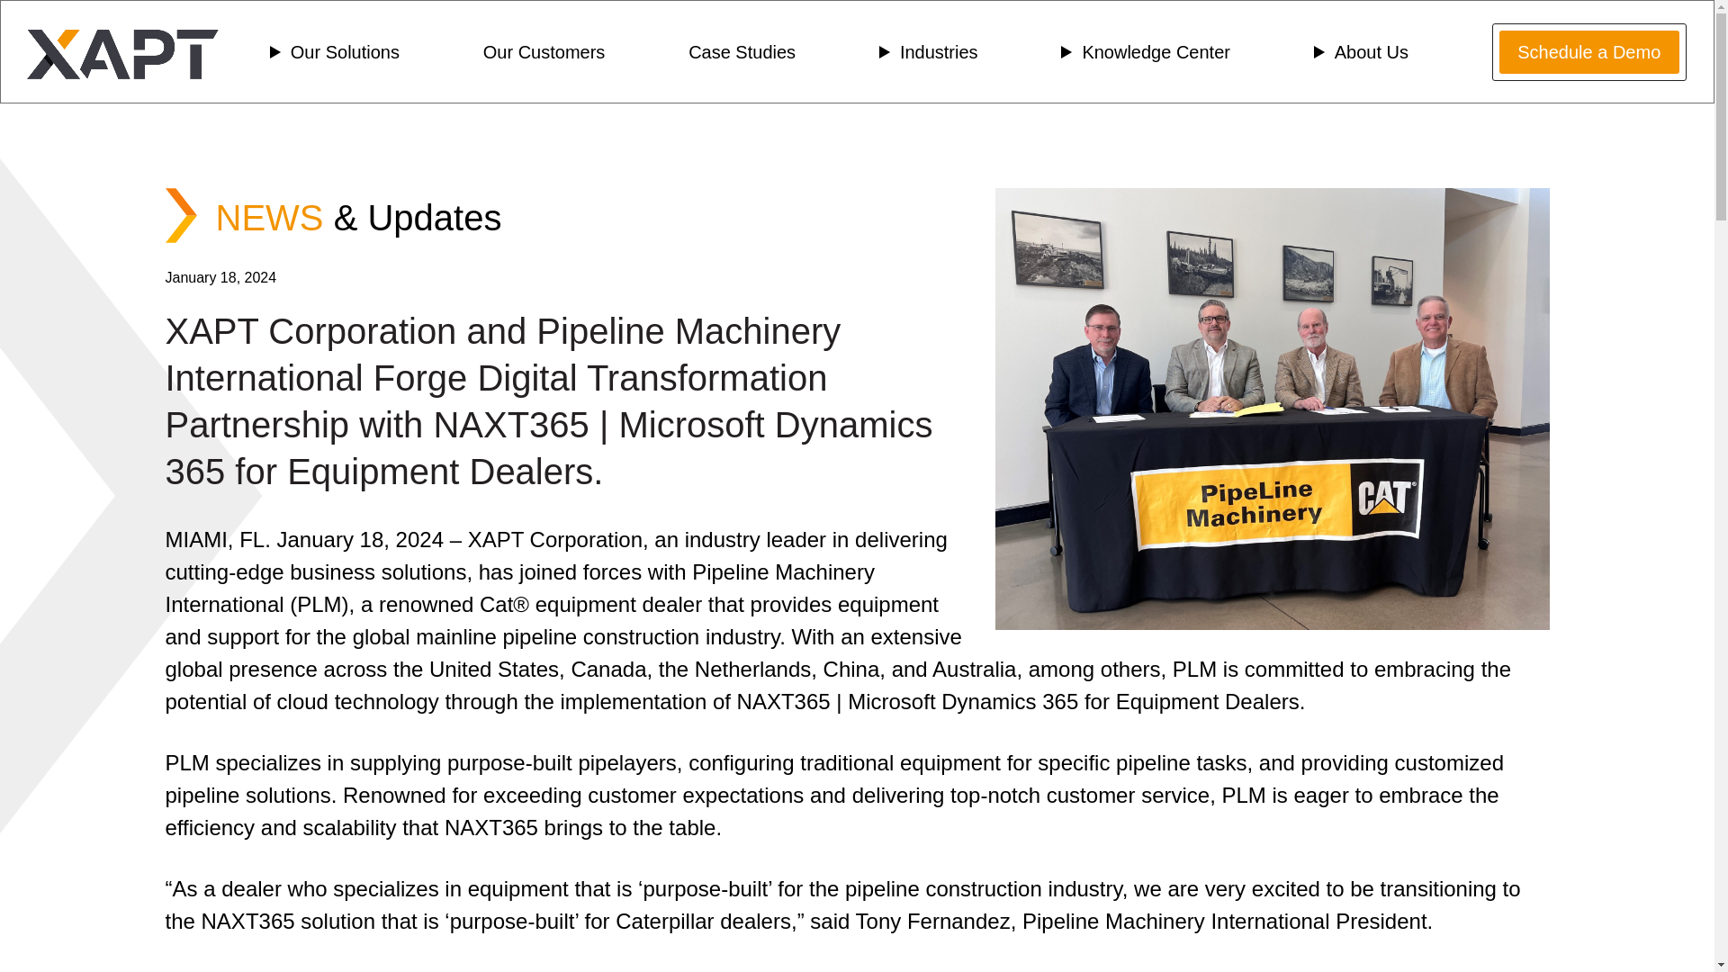 The image size is (1728, 972). I want to click on Our Solutions, so click(340, 52).